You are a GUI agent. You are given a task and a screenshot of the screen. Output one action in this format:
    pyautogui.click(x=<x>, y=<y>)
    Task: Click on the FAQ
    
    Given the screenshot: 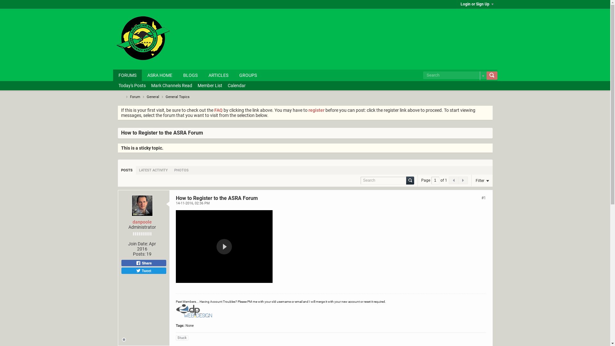 What is the action you would take?
    pyautogui.click(x=218, y=110)
    